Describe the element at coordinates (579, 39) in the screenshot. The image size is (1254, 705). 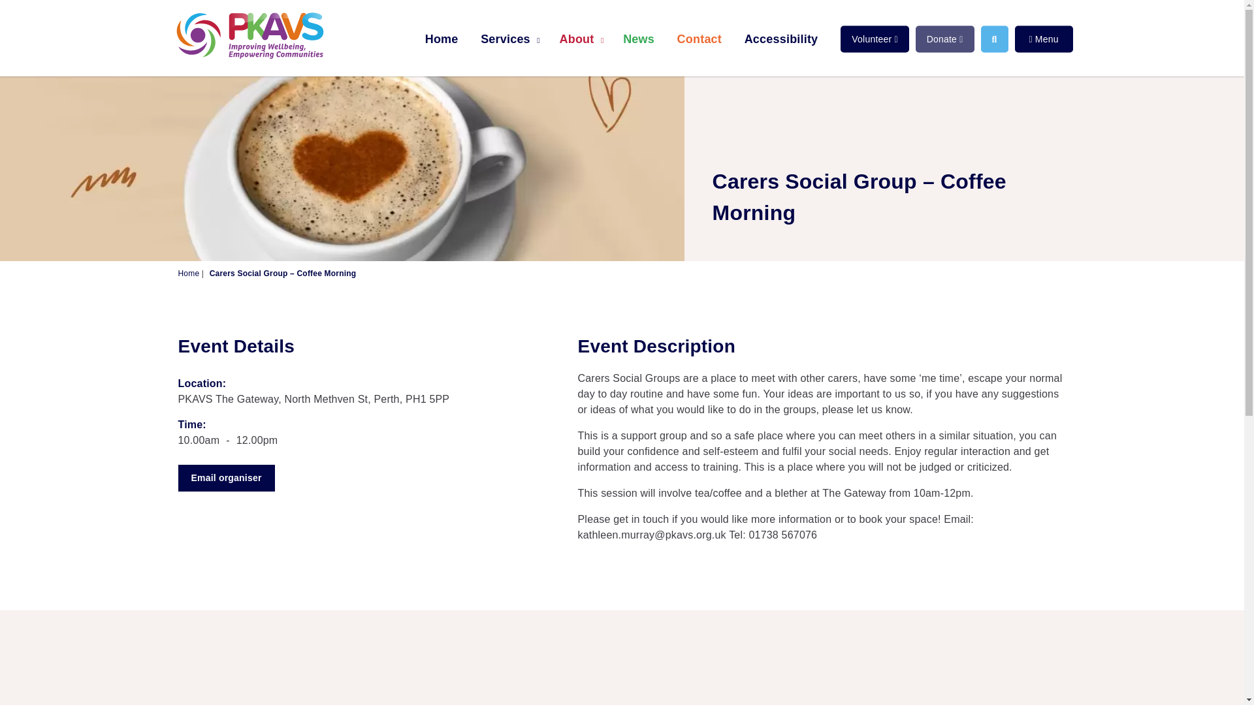
I see `About` at that location.